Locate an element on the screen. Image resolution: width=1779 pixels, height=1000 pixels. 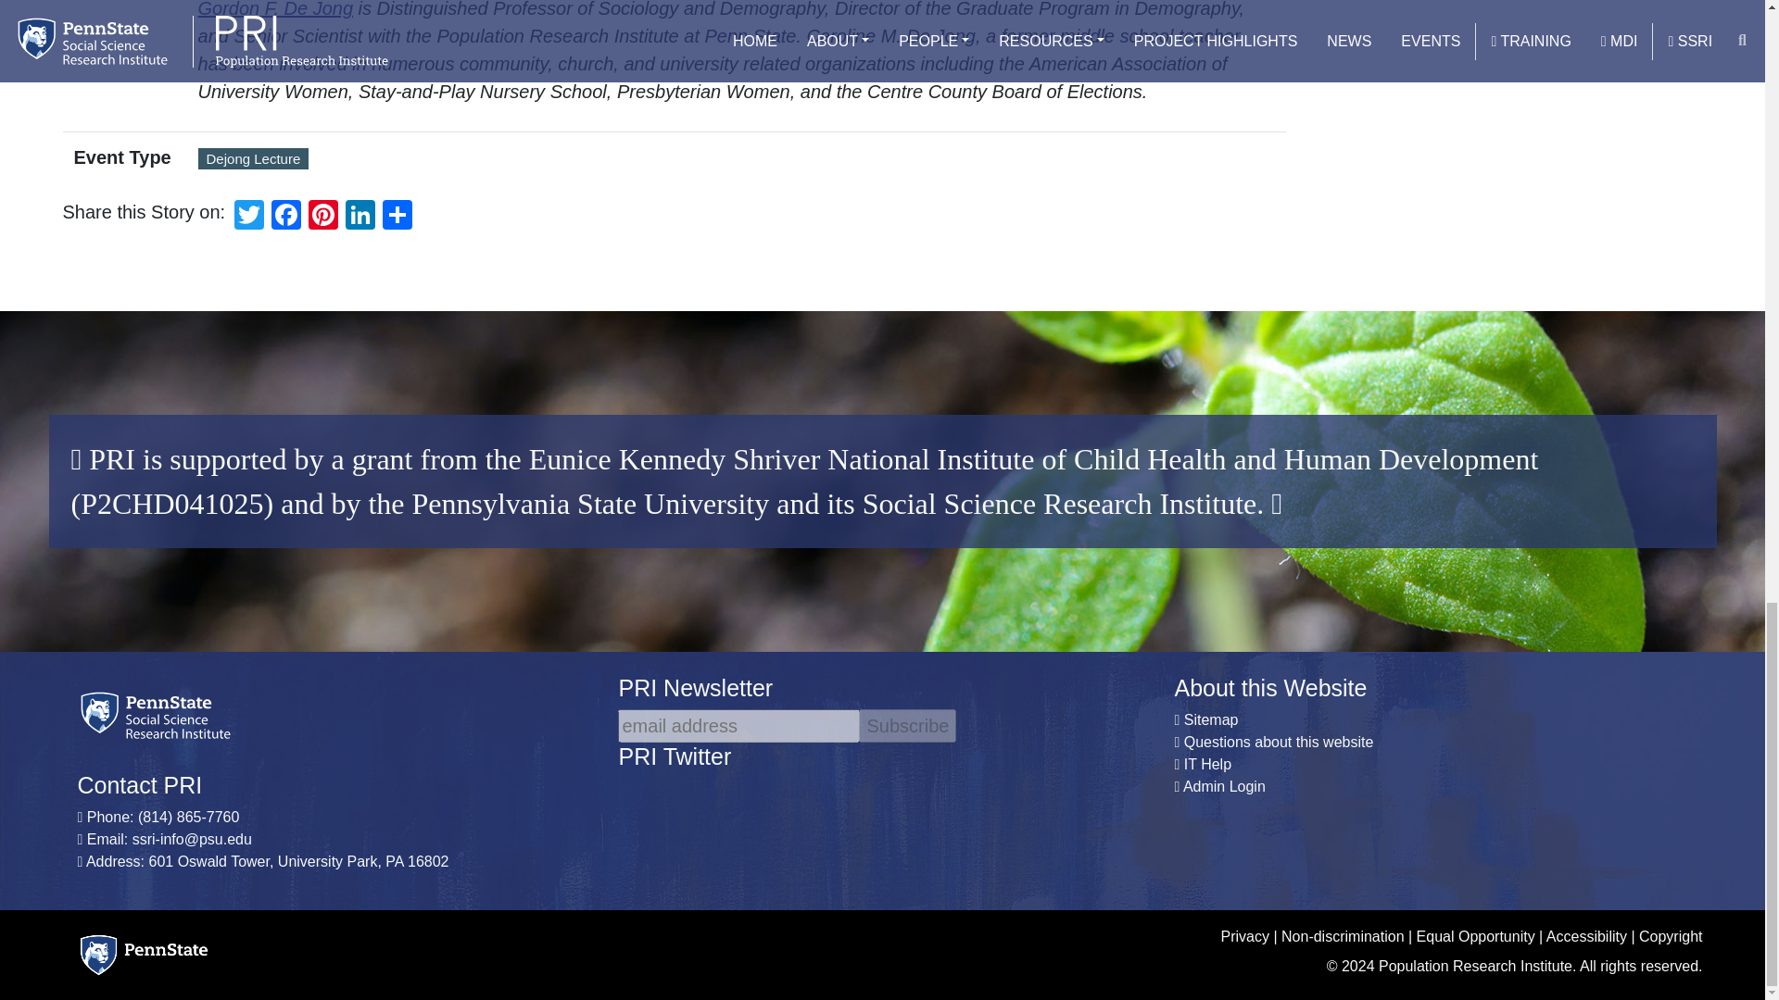
Subscribe is located at coordinates (908, 726).